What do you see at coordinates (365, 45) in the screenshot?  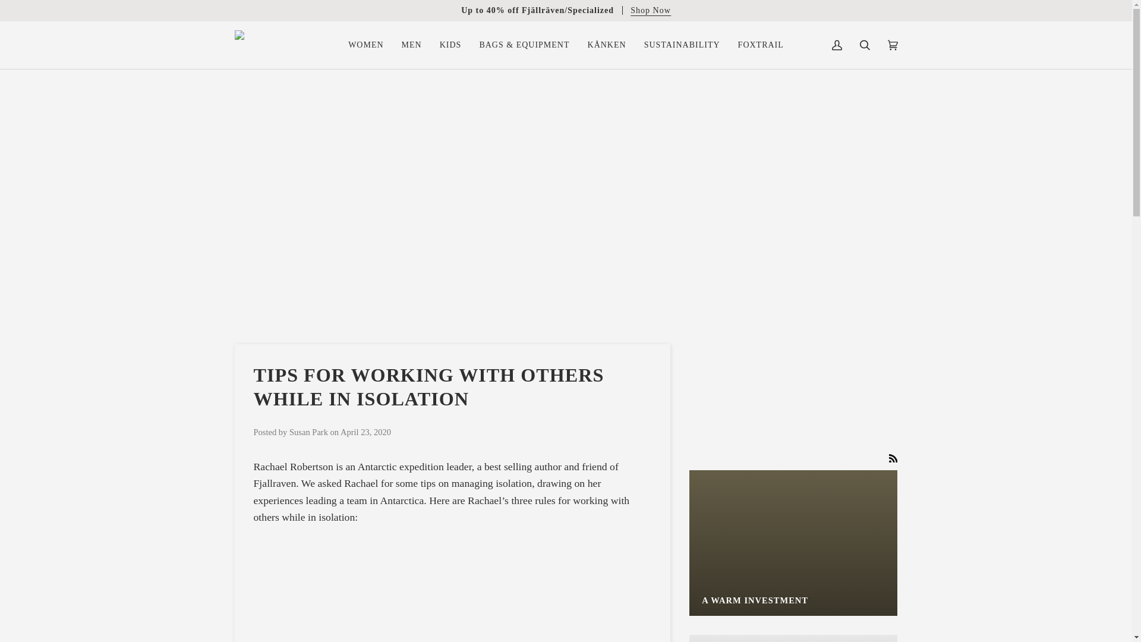 I see `WOMEN` at bounding box center [365, 45].